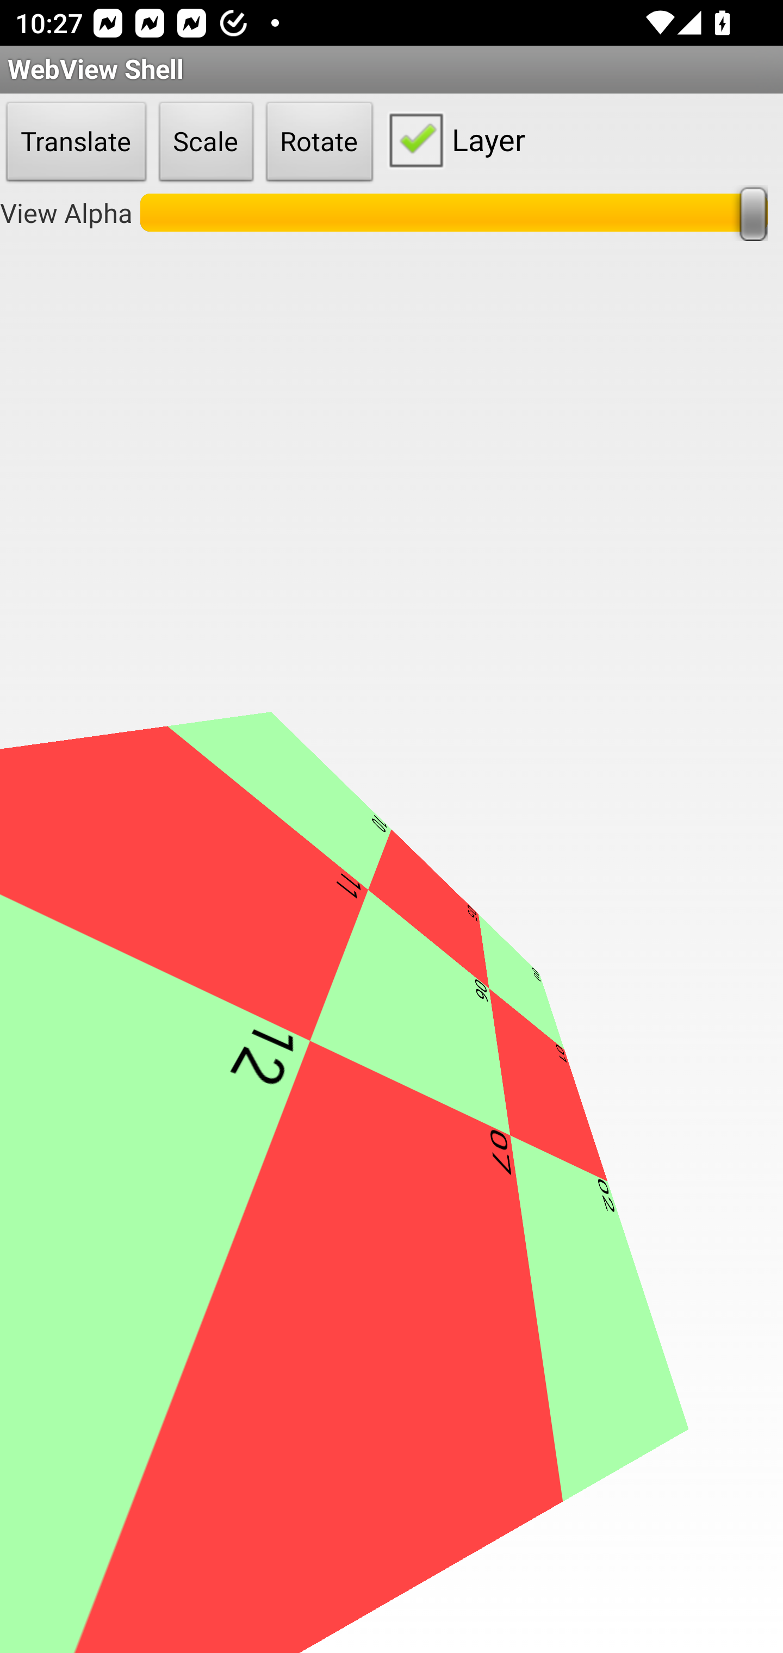  What do you see at coordinates (320, 142) in the screenshot?
I see `Rotate` at bounding box center [320, 142].